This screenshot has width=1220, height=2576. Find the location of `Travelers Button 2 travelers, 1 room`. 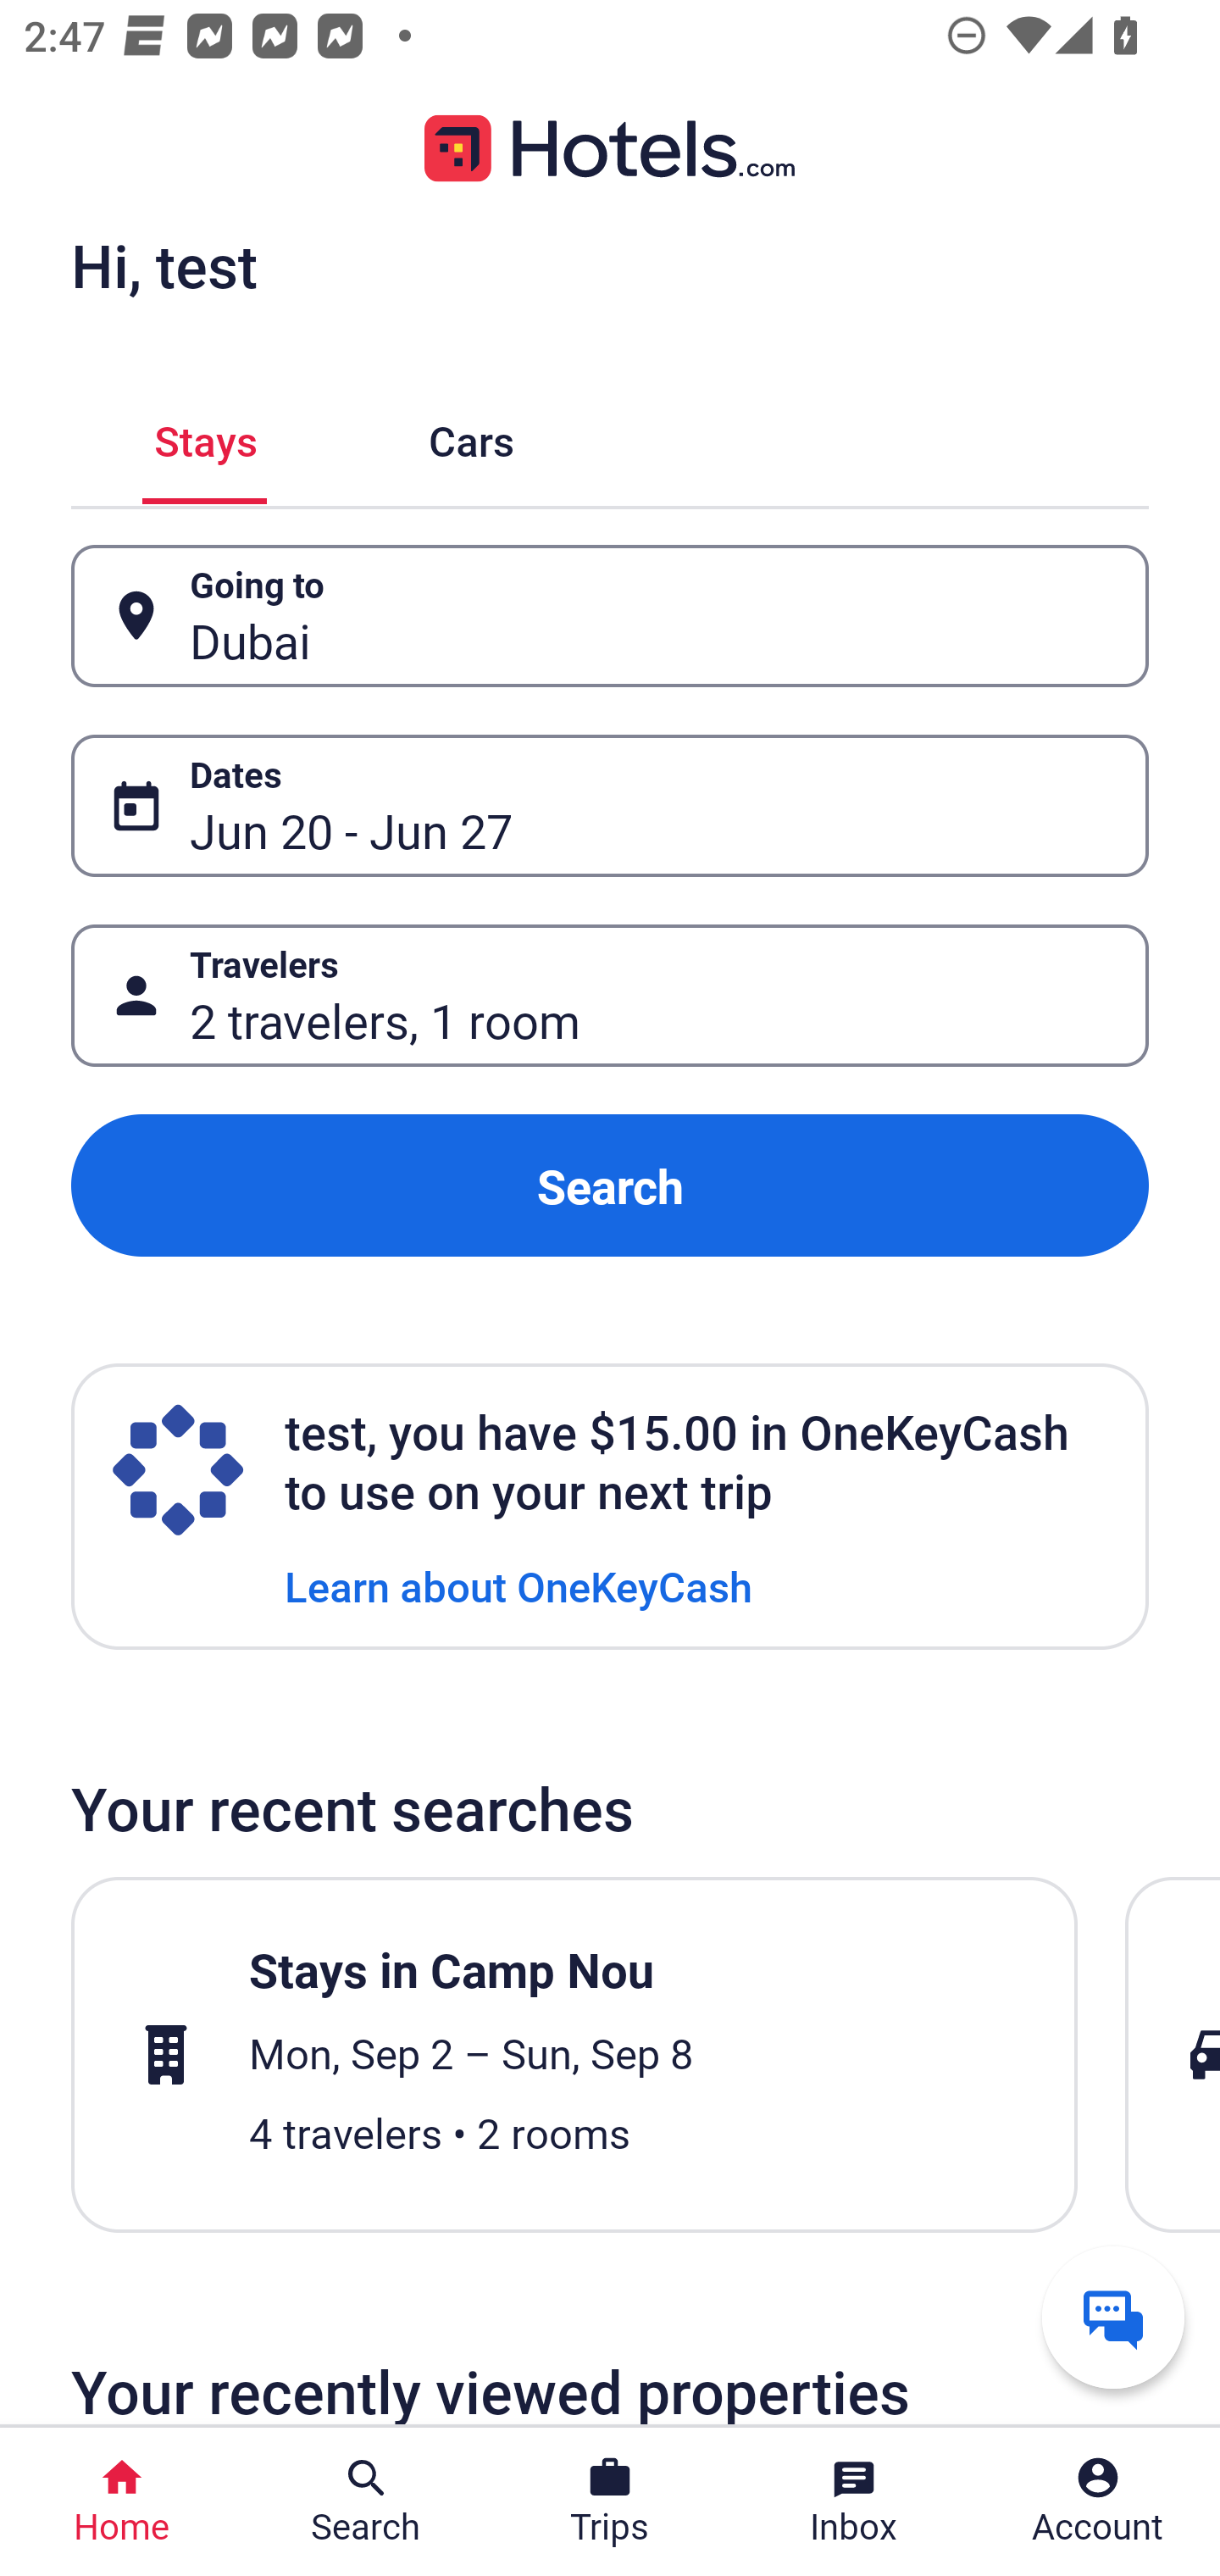

Travelers Button 2 travelers, 1 room is located at coordinates (610, 995).